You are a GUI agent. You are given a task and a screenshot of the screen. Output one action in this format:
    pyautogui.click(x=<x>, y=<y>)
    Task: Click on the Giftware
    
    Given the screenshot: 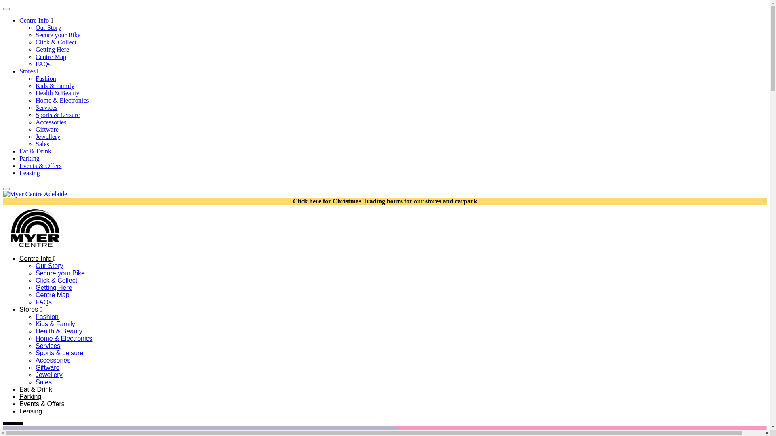 What is the action you would take?
    pyautogui.click(x=48, y=367)
    